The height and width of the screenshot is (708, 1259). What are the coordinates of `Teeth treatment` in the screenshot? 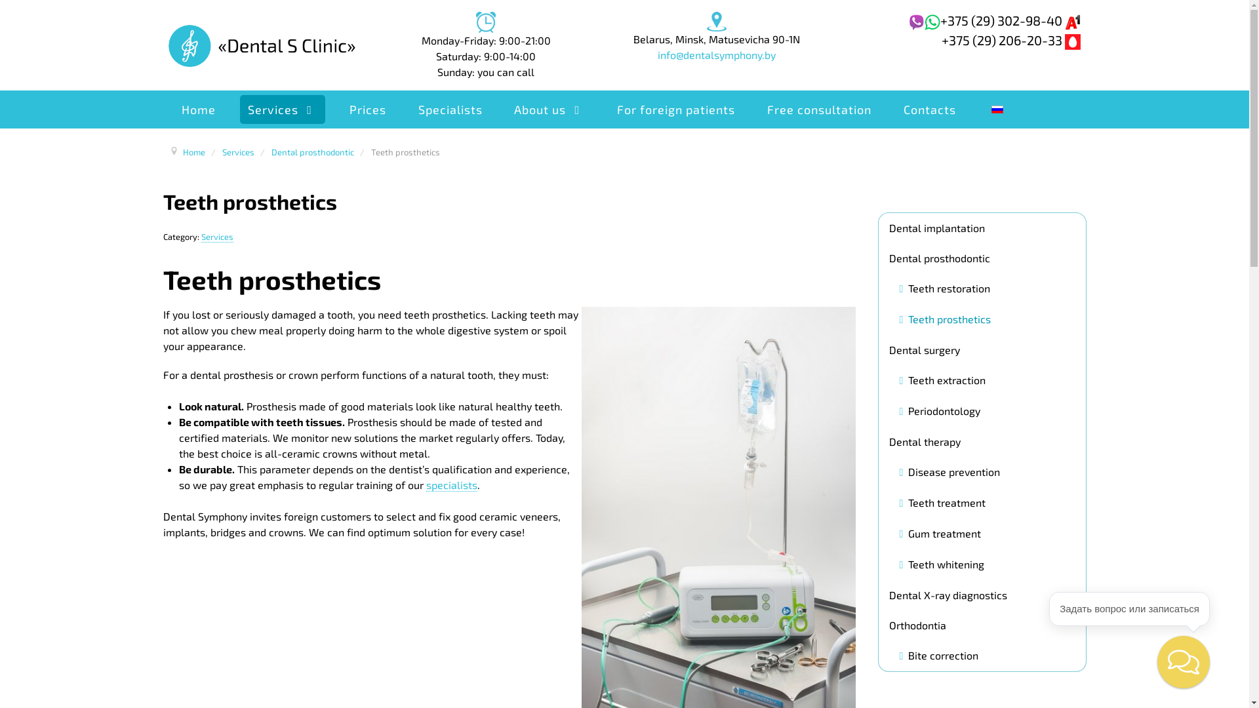 It's located at (943, 503).